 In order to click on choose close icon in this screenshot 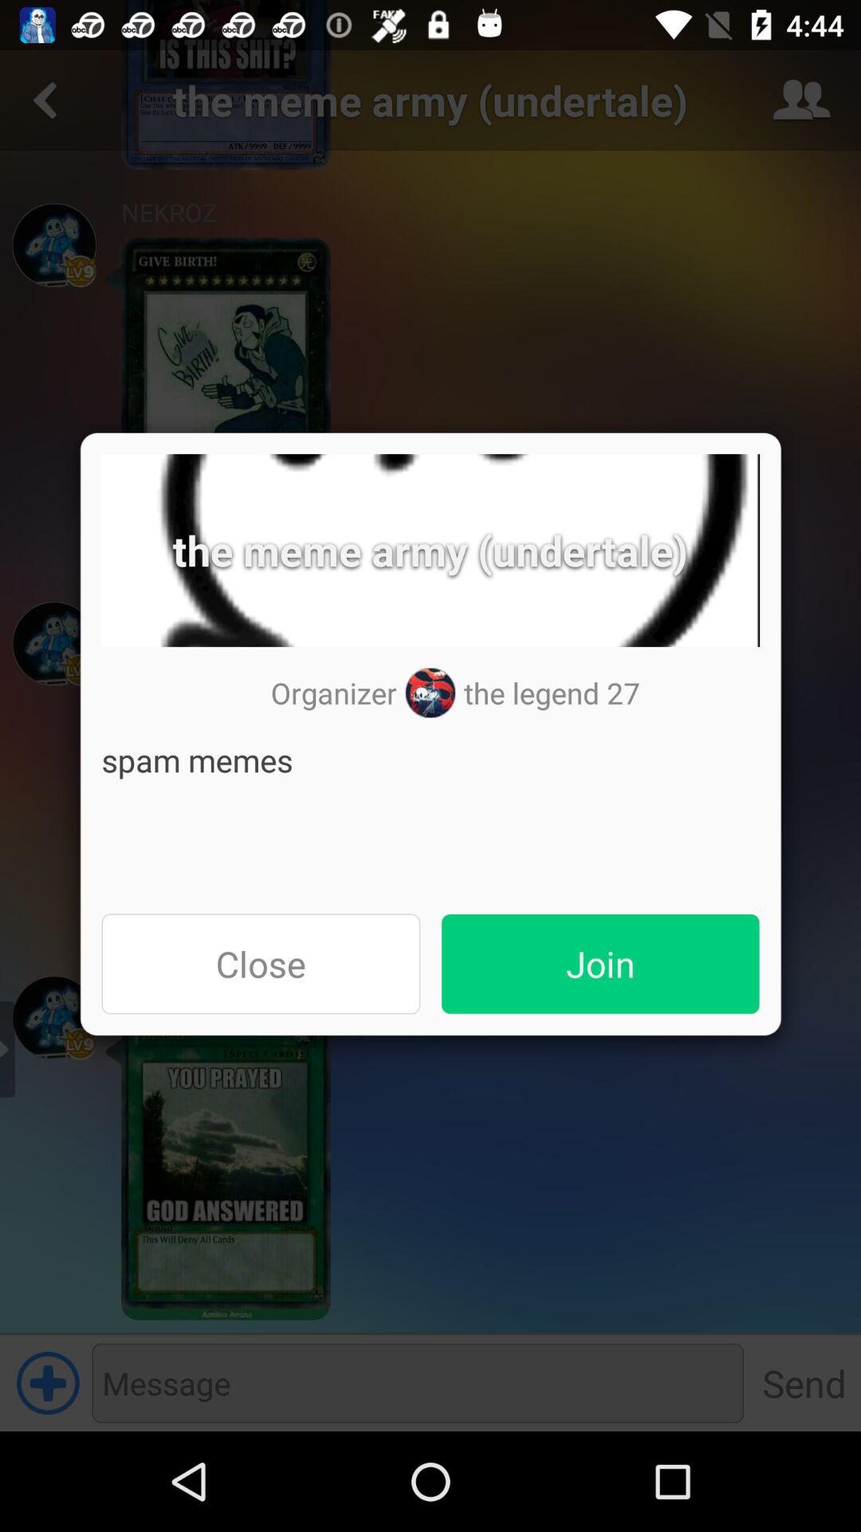, I will do `click(261, 964)`.